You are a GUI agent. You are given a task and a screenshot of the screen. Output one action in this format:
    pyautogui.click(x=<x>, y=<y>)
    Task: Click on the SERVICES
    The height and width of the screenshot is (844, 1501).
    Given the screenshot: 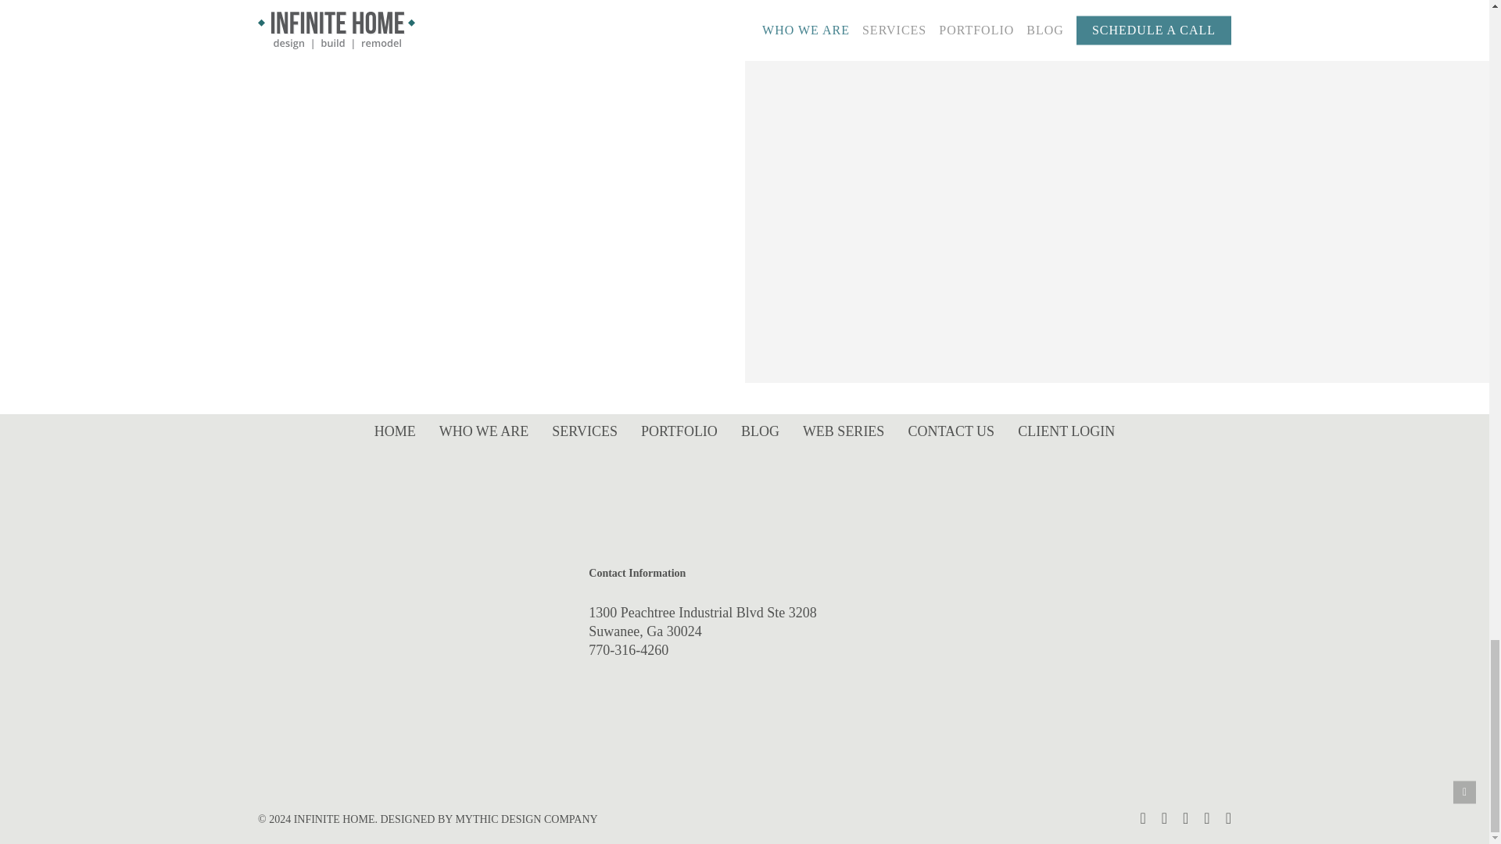 What is the action you would take?
    pyautogui.click(x=585, y=431)
    